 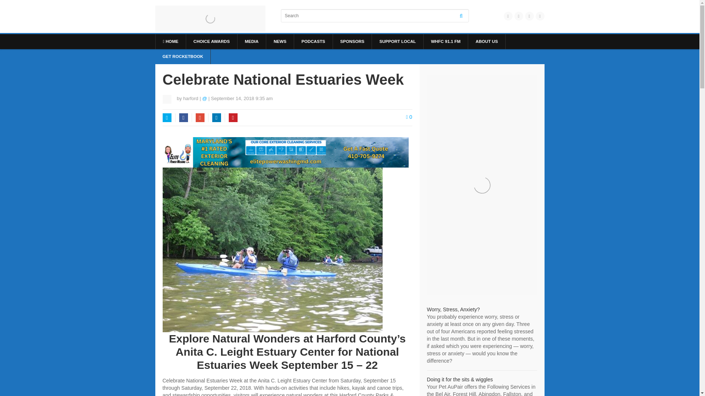 What do you see at coordinates (397, 41) in the screenshot?
I see `SUPPORT LOCAL` at bounding box center [397, 41].